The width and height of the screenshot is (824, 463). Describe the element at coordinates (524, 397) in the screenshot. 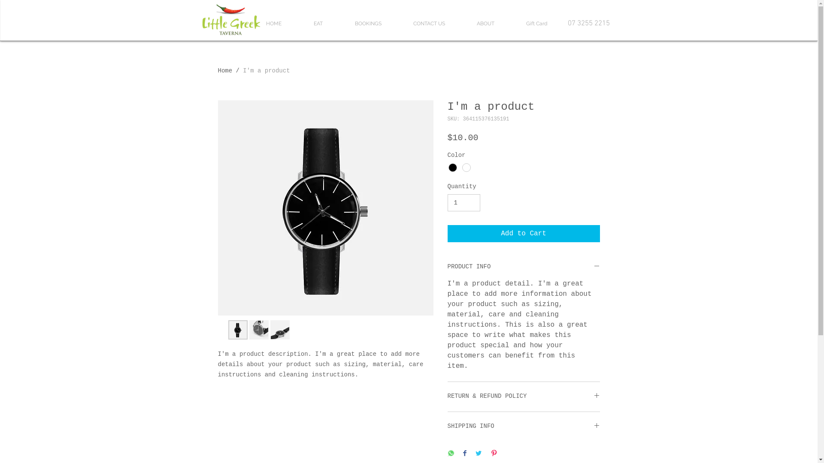

I see `RETURN & REFUND POLICY` at that location.